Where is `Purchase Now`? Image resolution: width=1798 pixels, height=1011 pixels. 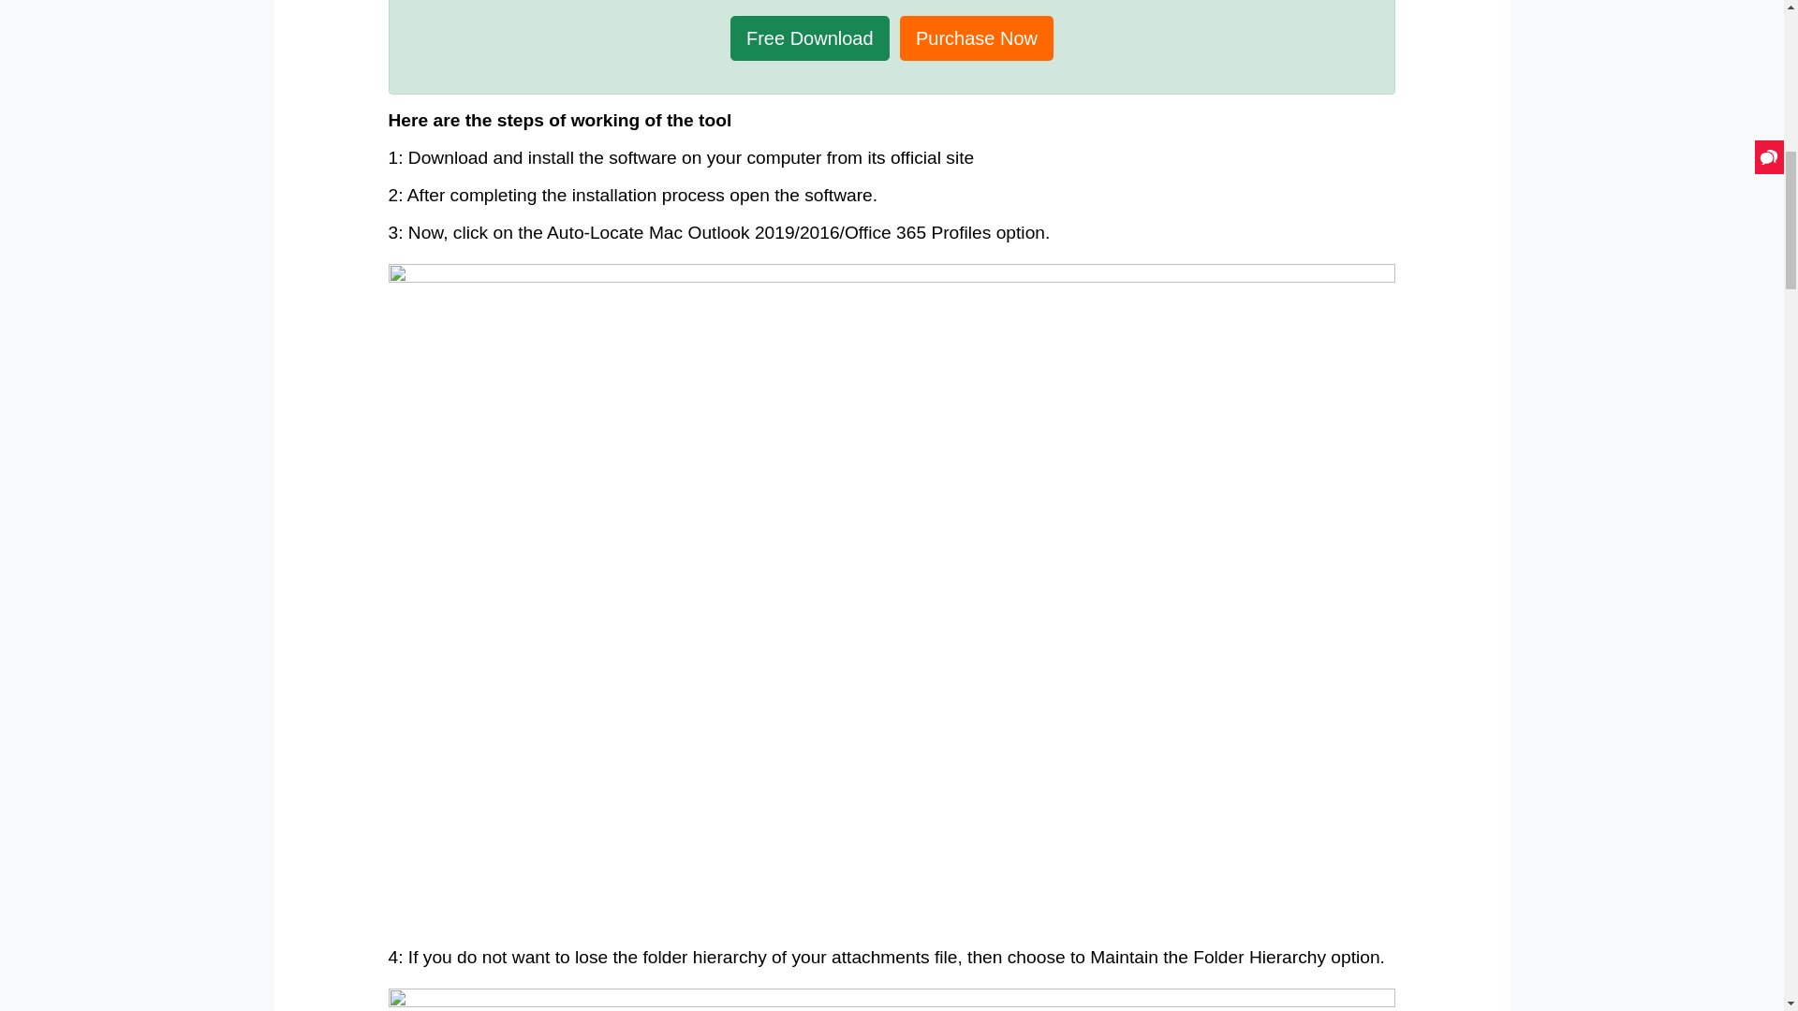 Purchase Now is located at coordinates (977, 37).